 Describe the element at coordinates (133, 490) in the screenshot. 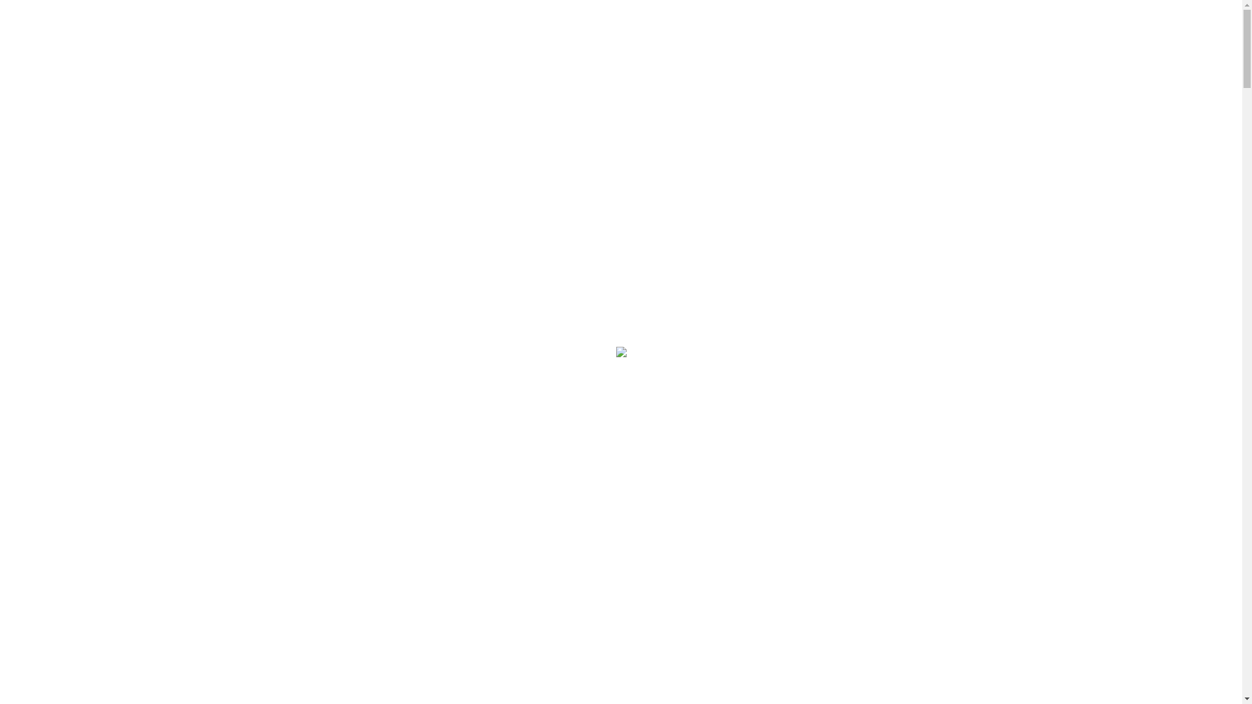

I see `Construction: basements and tunnels` at that location.